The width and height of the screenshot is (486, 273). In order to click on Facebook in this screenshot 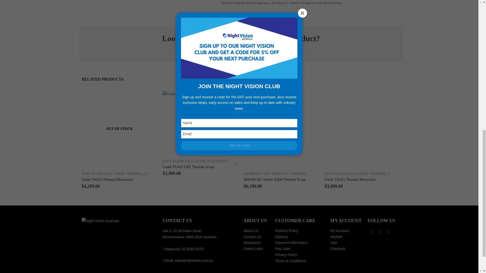, I will do `click(372, 232)`.